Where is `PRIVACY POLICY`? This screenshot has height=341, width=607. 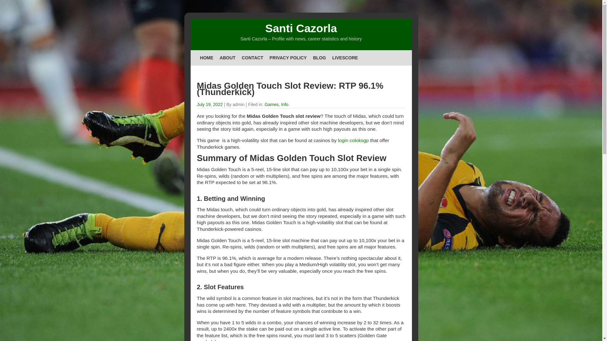 PRIVACY POLICY is located at coordinates (288, 57).